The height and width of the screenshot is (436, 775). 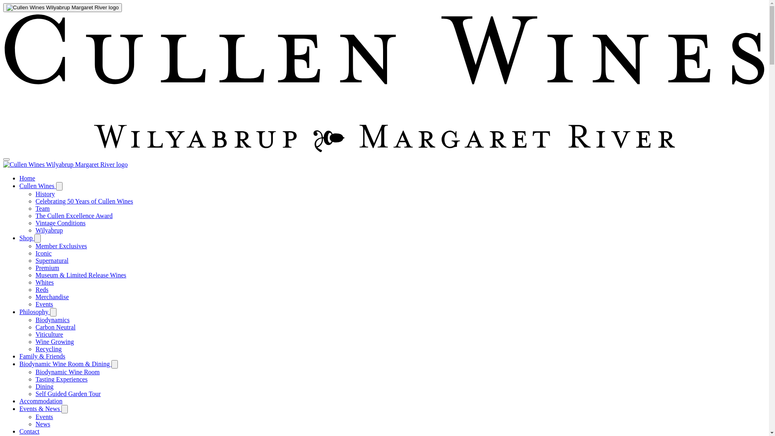 I want to click on News, so click(x=43, y=424).